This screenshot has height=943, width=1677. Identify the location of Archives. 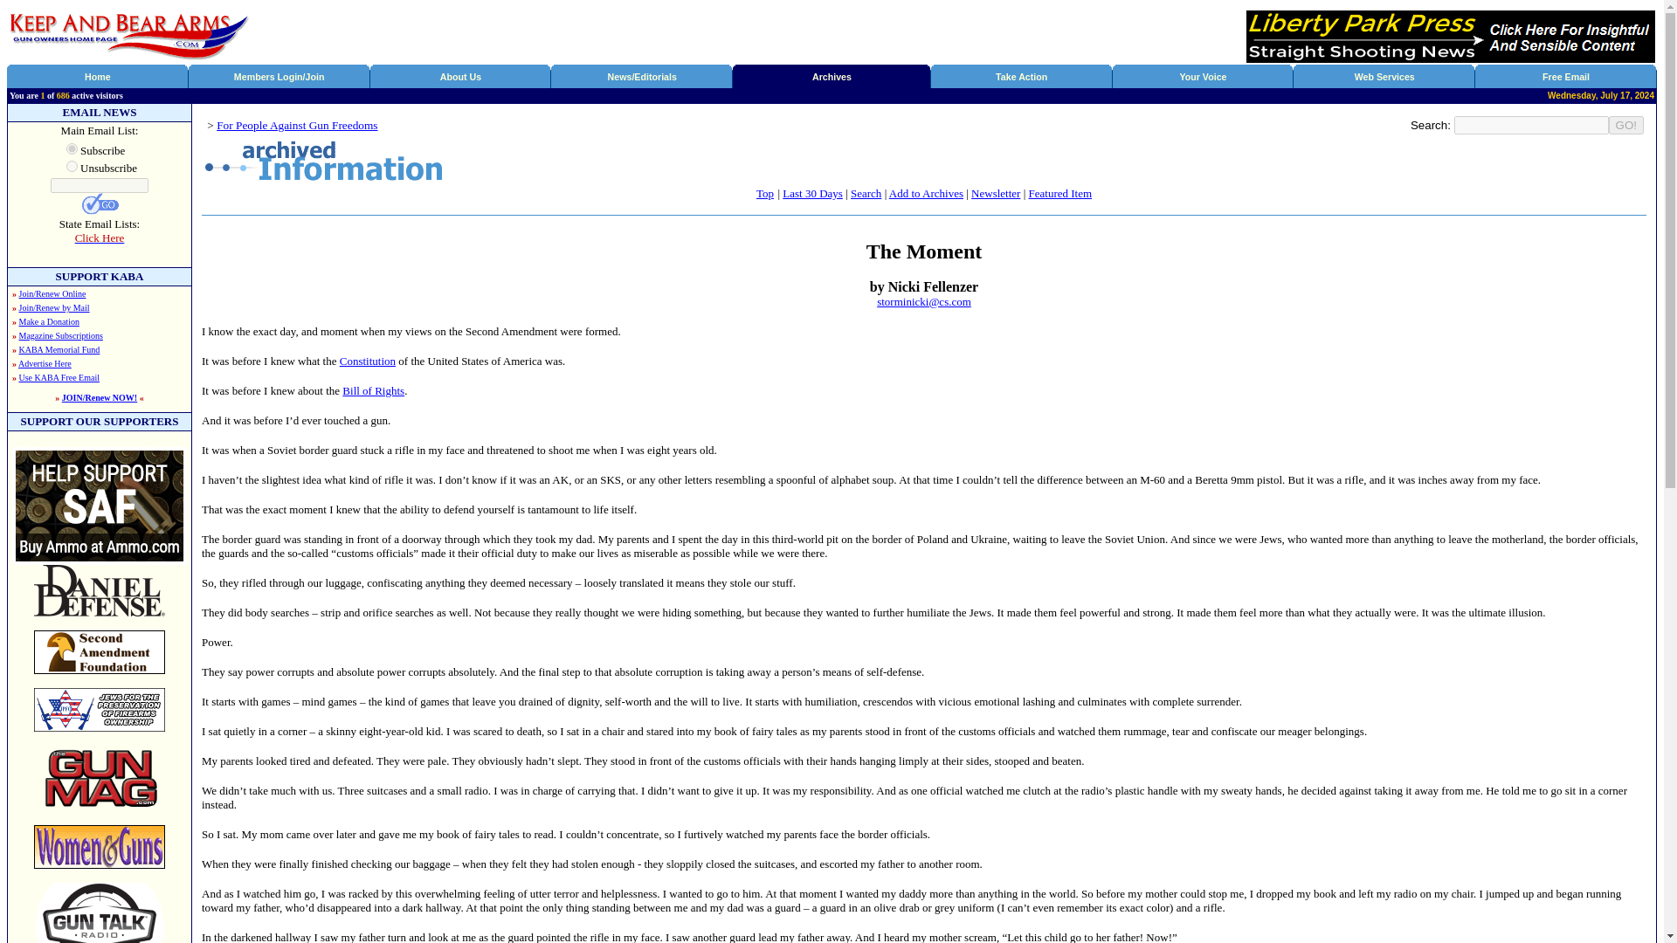
(832, 77).